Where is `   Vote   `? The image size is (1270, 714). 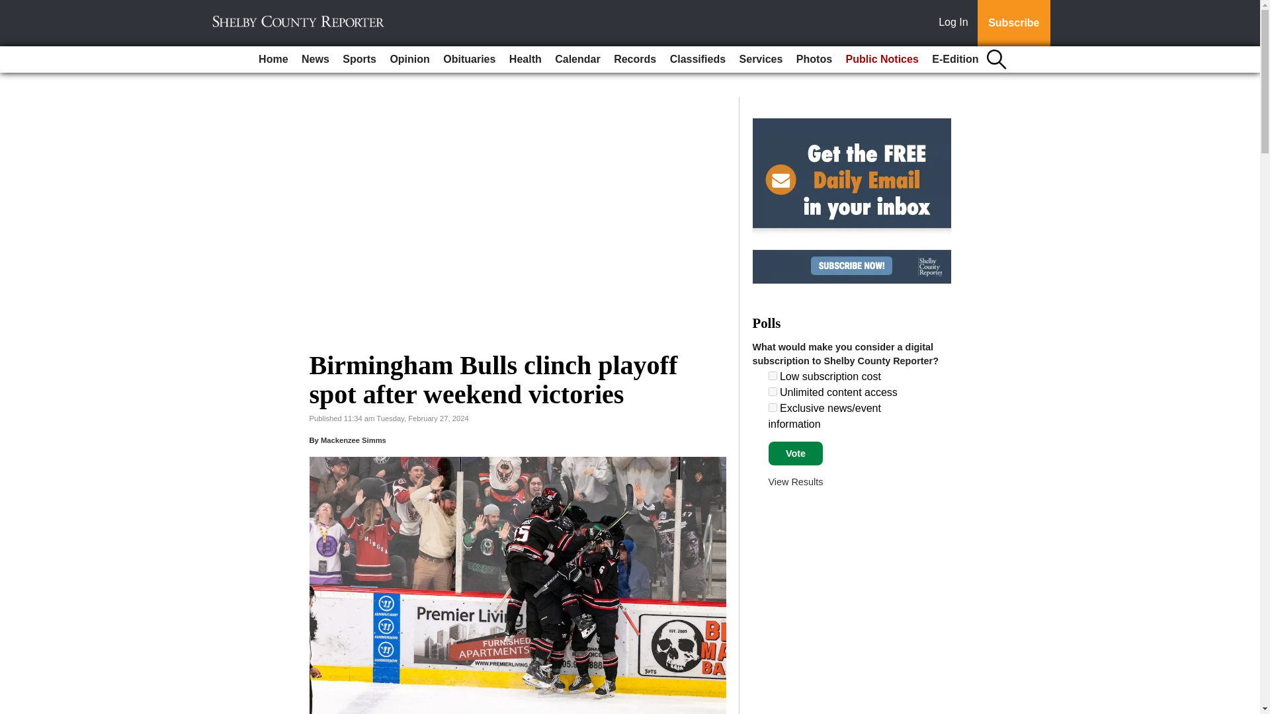    Vote    is located at coordinates (795, 454).